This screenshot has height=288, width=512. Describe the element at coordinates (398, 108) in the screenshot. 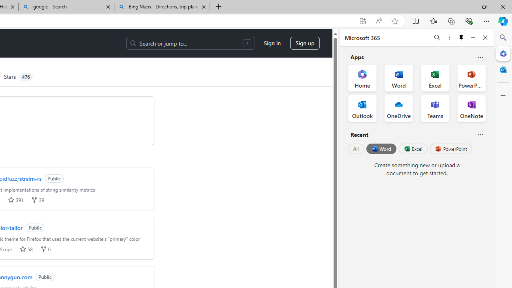

I see `OneDrive Office App` at that location.